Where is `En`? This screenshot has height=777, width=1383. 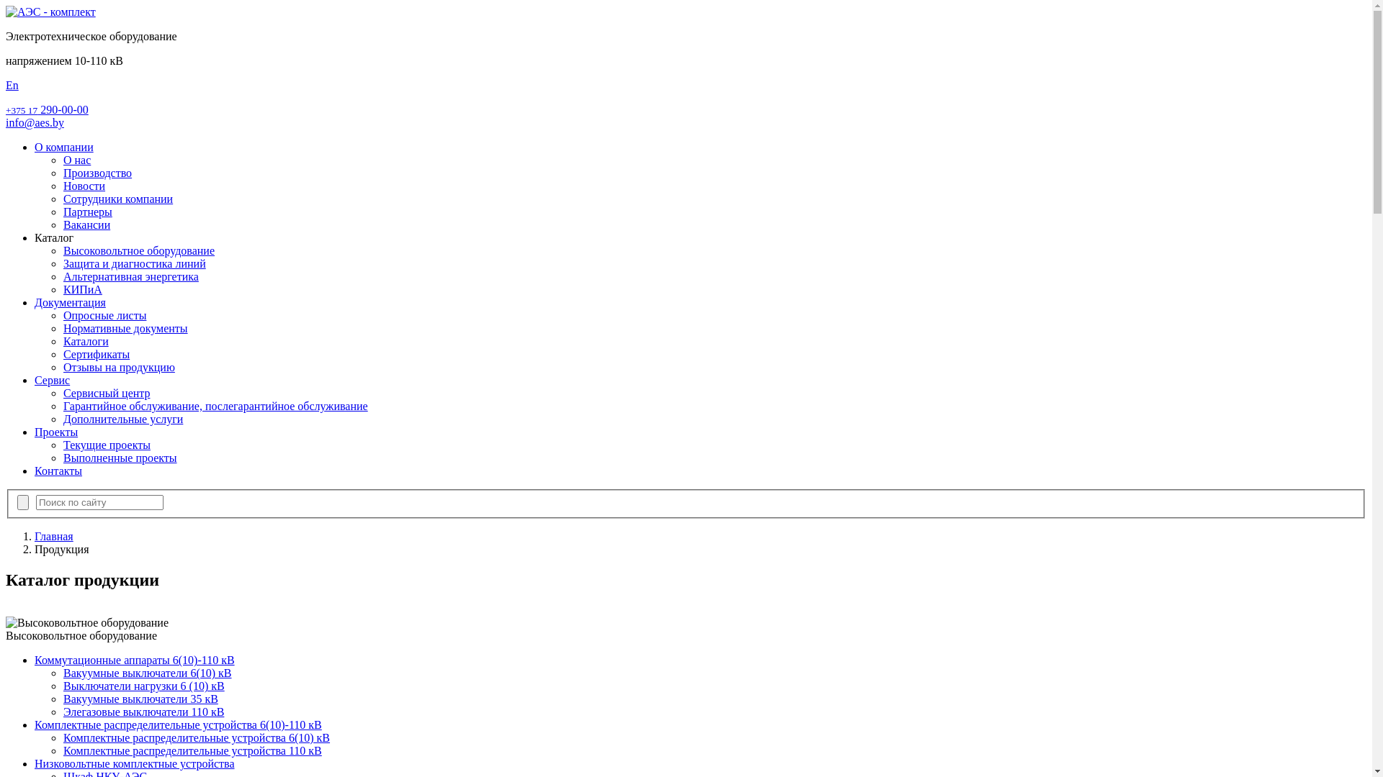
En is located at coordinates (12, 85).